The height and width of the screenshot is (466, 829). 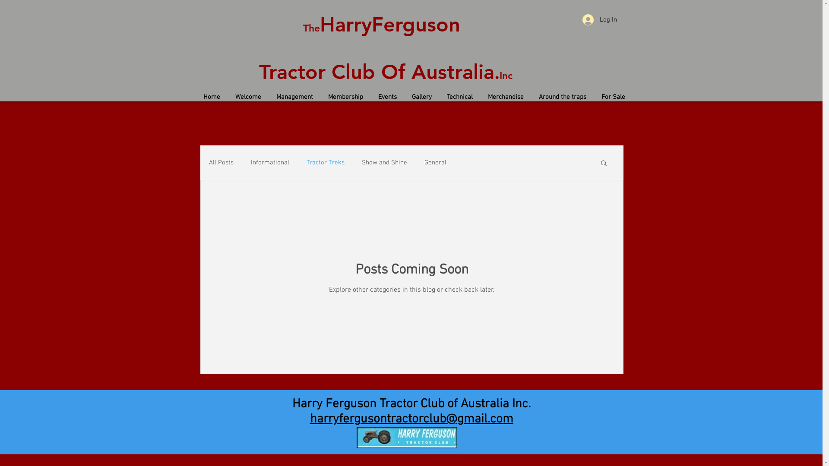 I want to click on Tractor Treks, so click(x=326, y=163).